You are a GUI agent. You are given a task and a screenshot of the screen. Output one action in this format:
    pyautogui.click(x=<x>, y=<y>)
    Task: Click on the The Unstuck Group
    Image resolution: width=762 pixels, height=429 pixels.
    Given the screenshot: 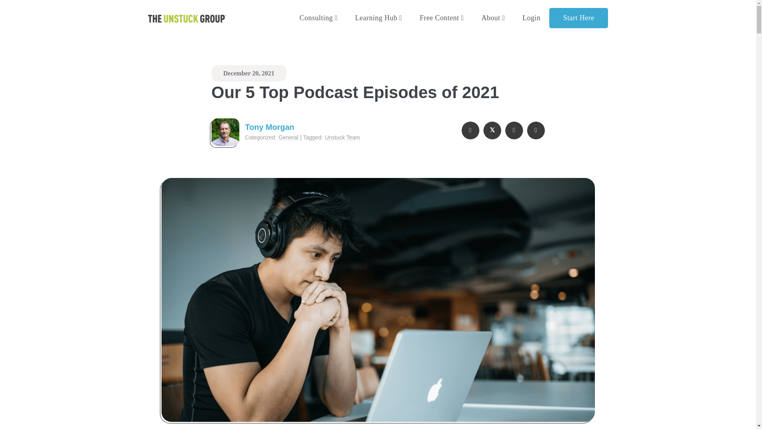 What is the action you would take?
    pyautogui.click(x=187, y=18)
    